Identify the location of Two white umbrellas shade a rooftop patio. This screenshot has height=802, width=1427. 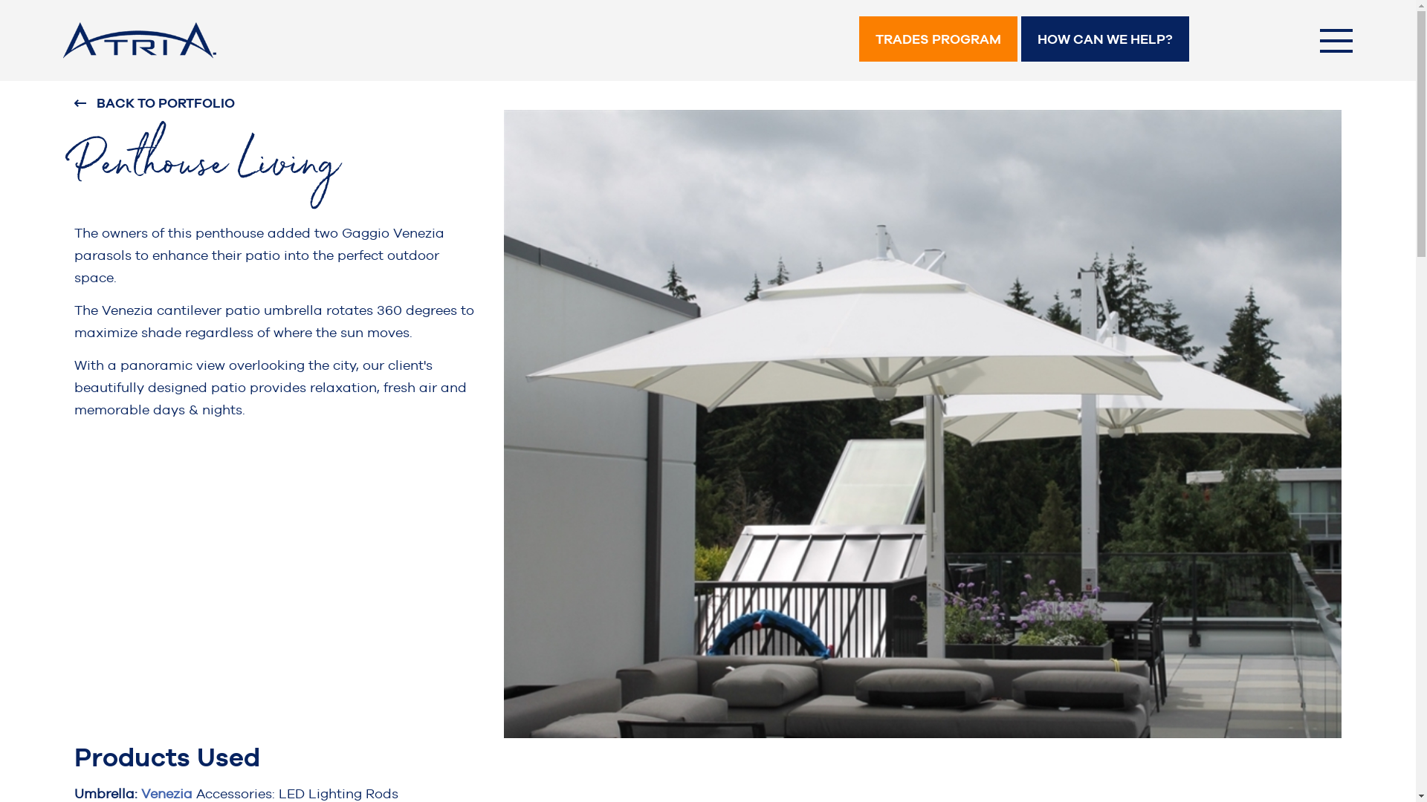
(923, 424).